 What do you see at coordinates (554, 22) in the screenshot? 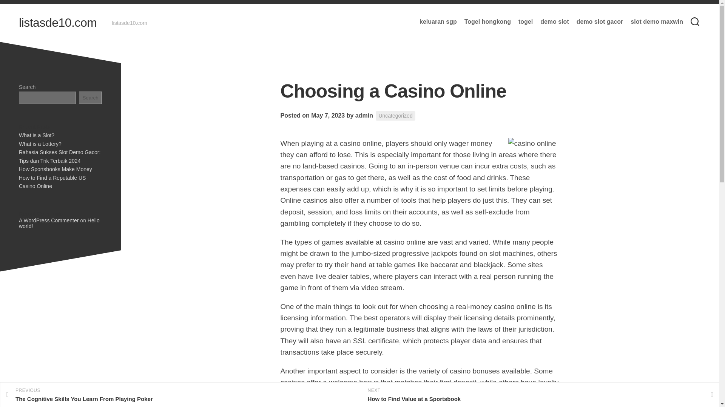
I see `demo slot` at bounding box center [554, 22].